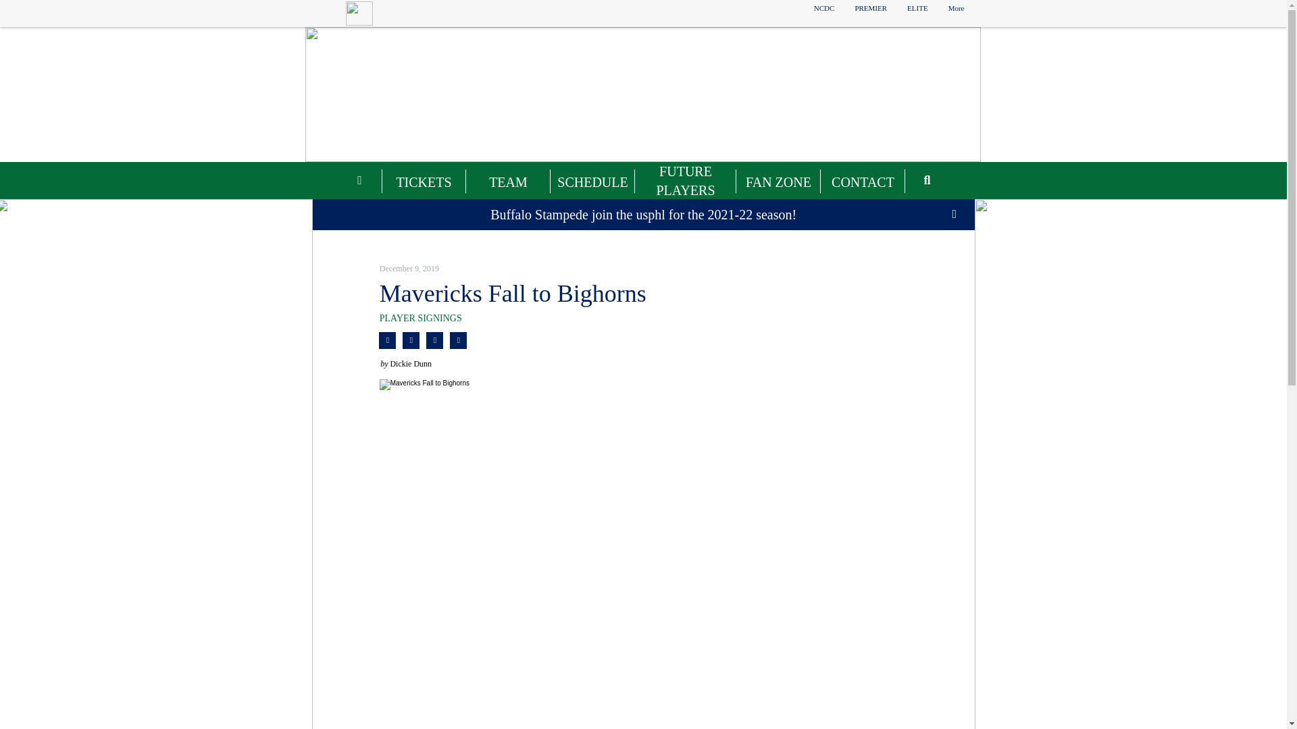  I want to click on CONTACT, so click(863, 182).